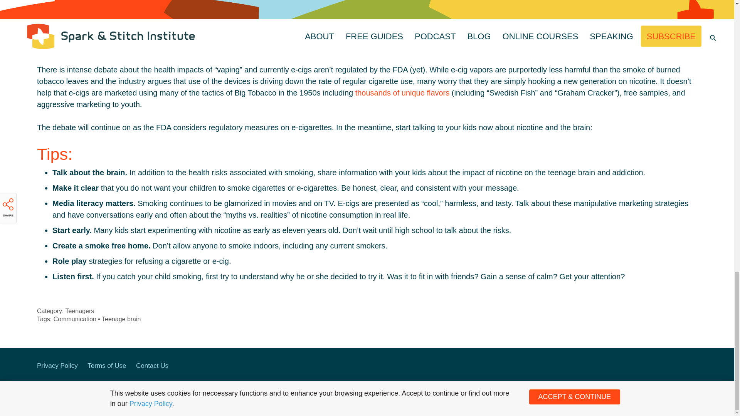  What do you see at coordinates (121, 319) in the screenshot?
I see `Teenage brain` at bounding box center [121, 319].